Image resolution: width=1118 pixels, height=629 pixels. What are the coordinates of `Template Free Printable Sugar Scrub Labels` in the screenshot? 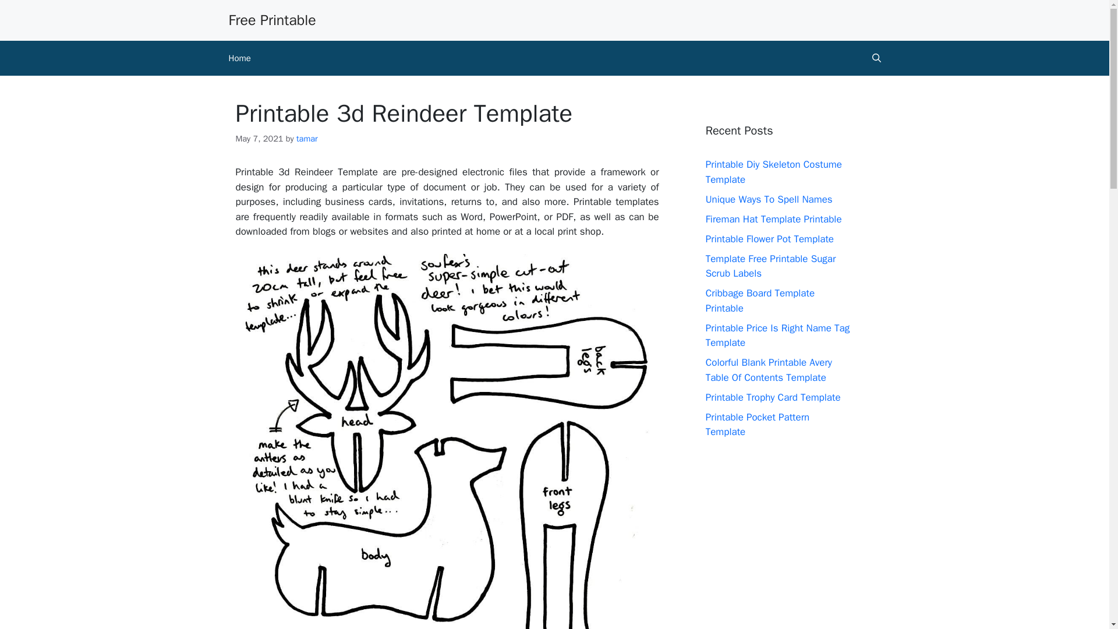 It's located at (771, 266).